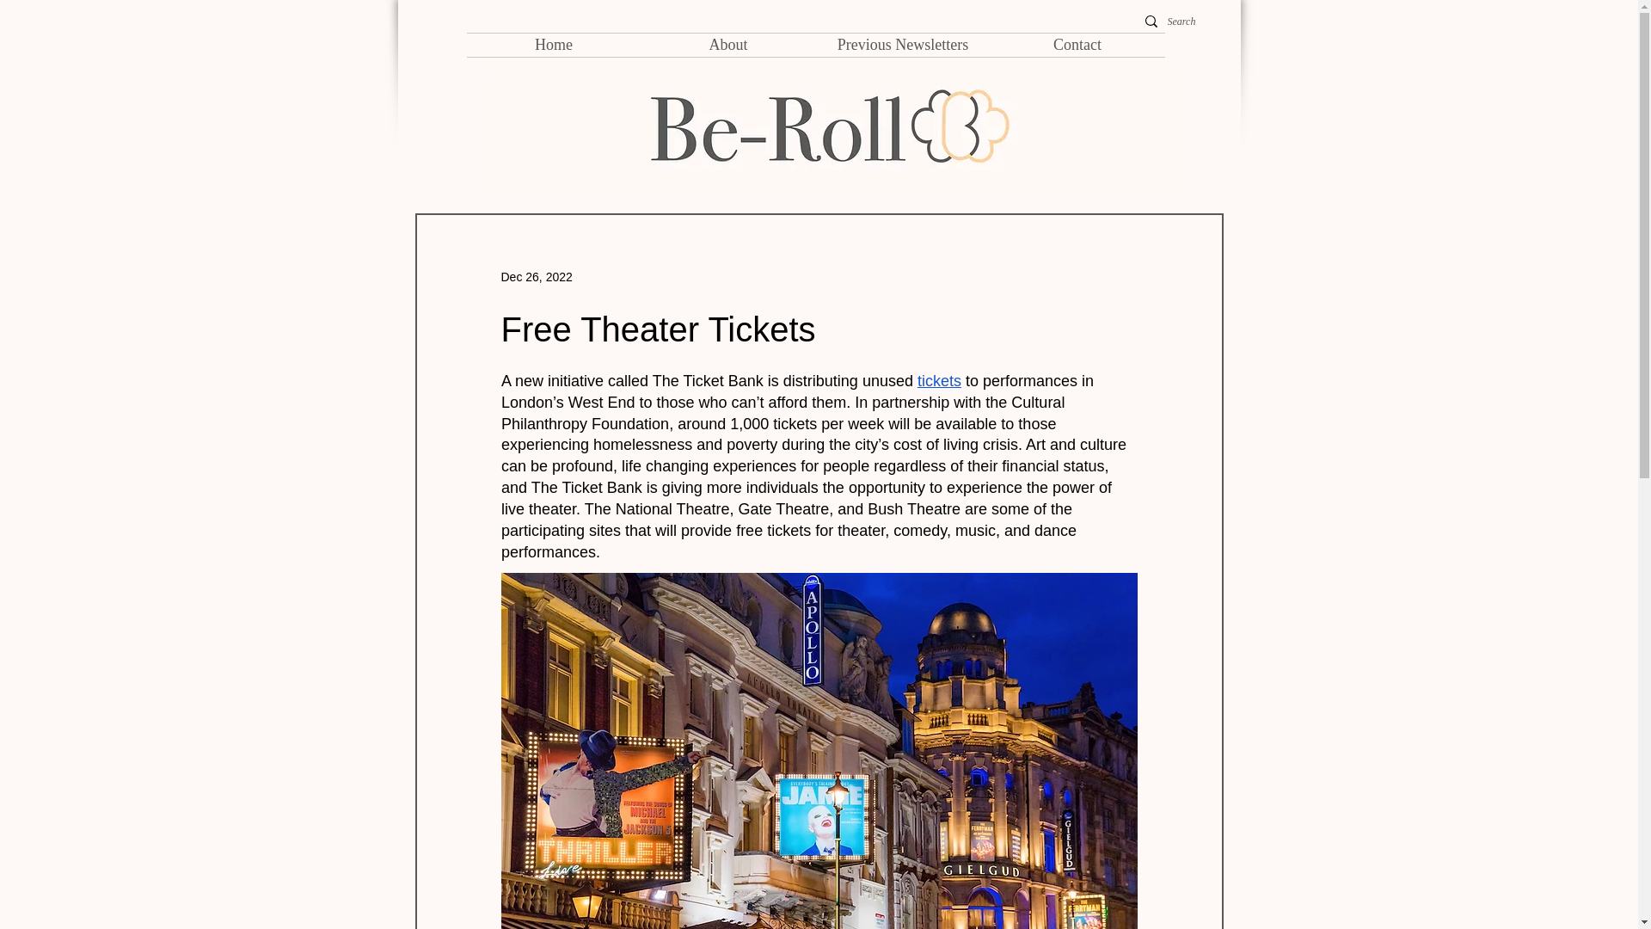 This screenshot has width=1651, height=929. Describe the element at coordinates (552, 45) in the screenshot. I see `Home` at that location.